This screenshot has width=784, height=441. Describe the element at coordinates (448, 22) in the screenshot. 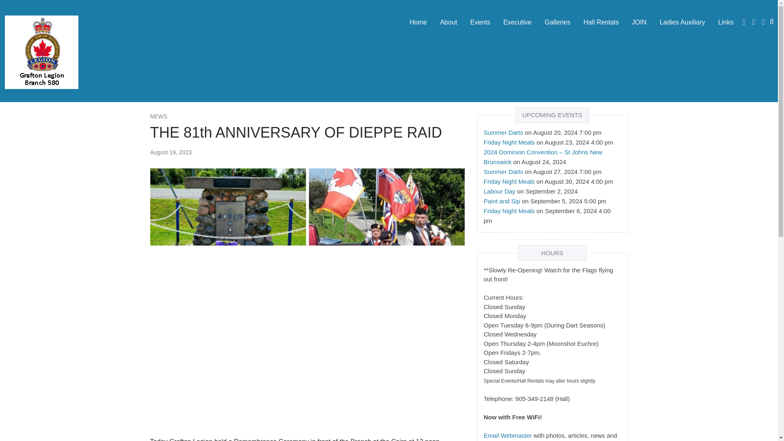

I see `About` at that location.